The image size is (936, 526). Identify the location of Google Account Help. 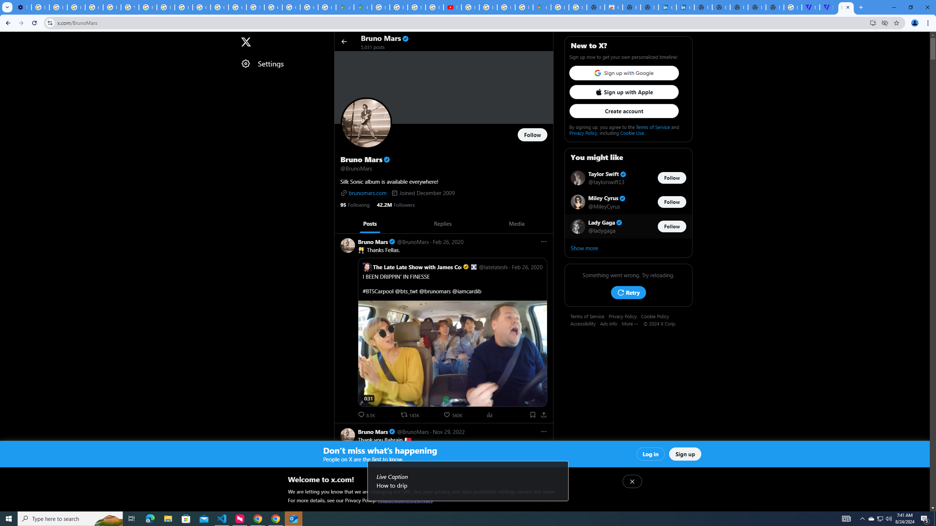
(94, 7).